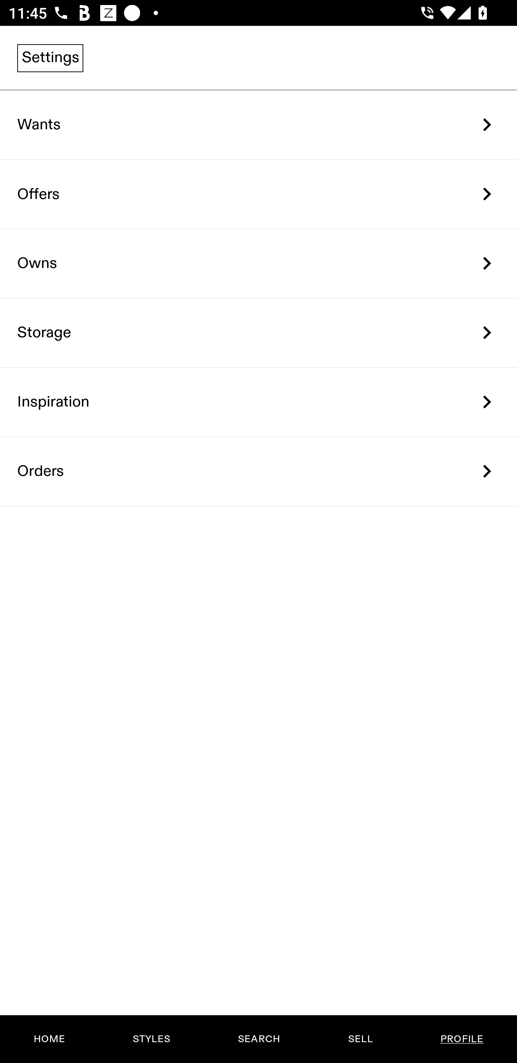  I want to click on Wants, so click(258, 125).